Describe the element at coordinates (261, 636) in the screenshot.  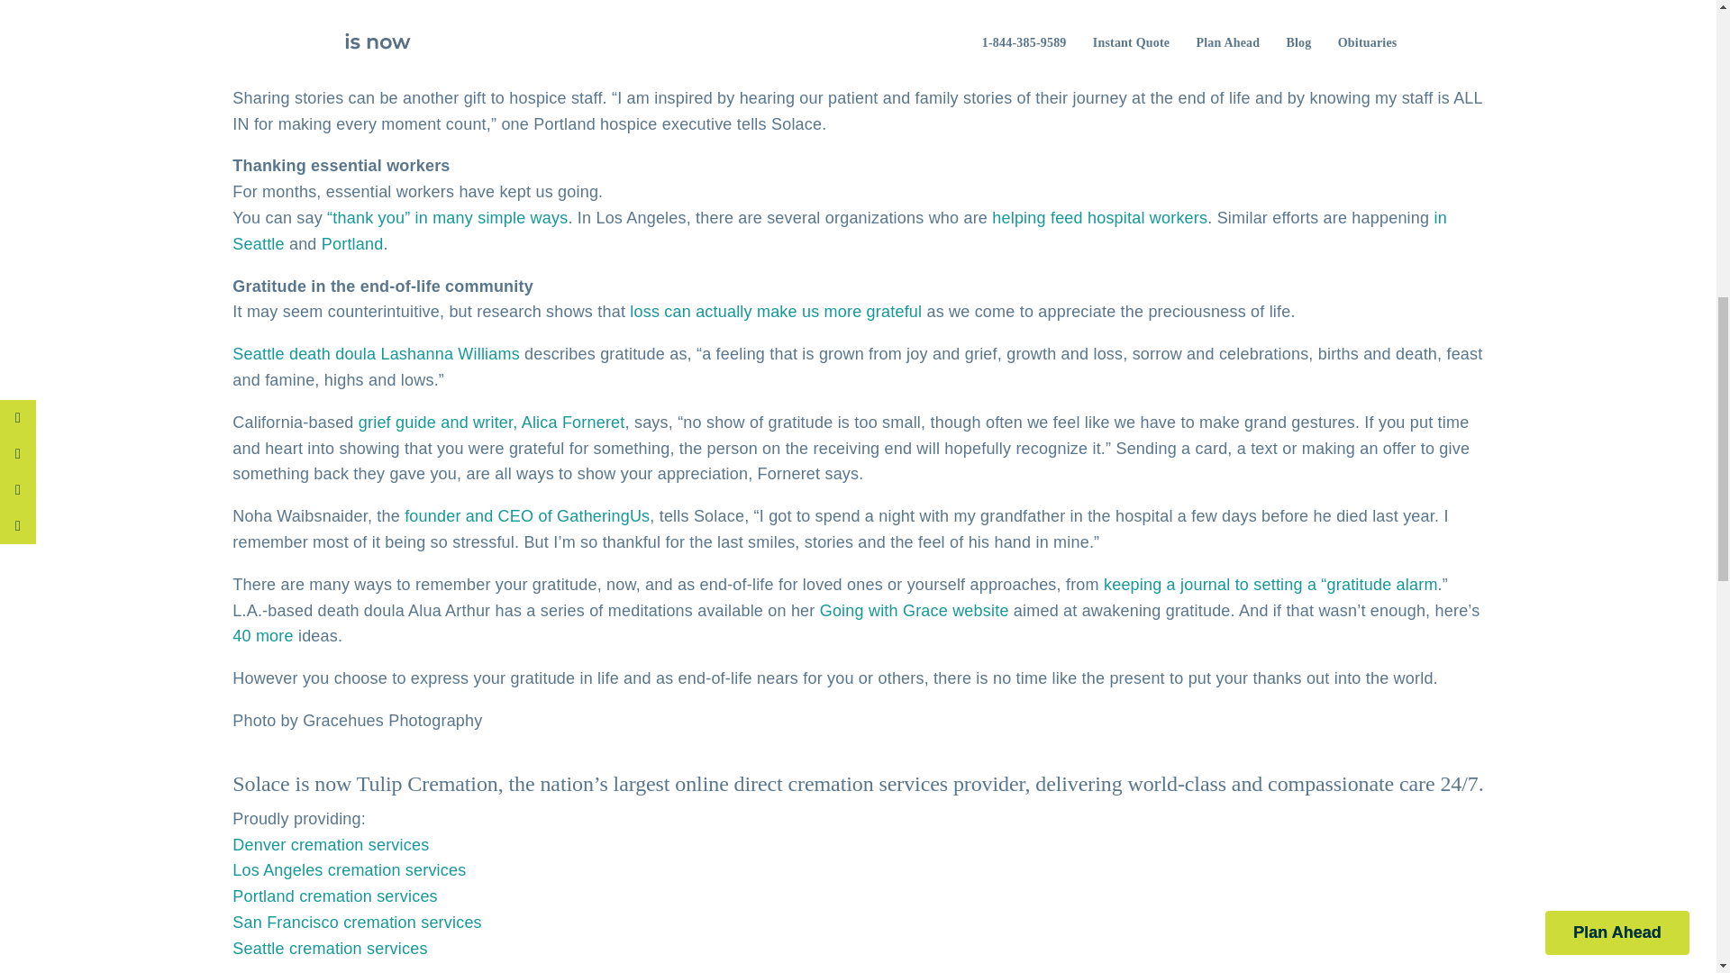
I see `40 more` at that location.